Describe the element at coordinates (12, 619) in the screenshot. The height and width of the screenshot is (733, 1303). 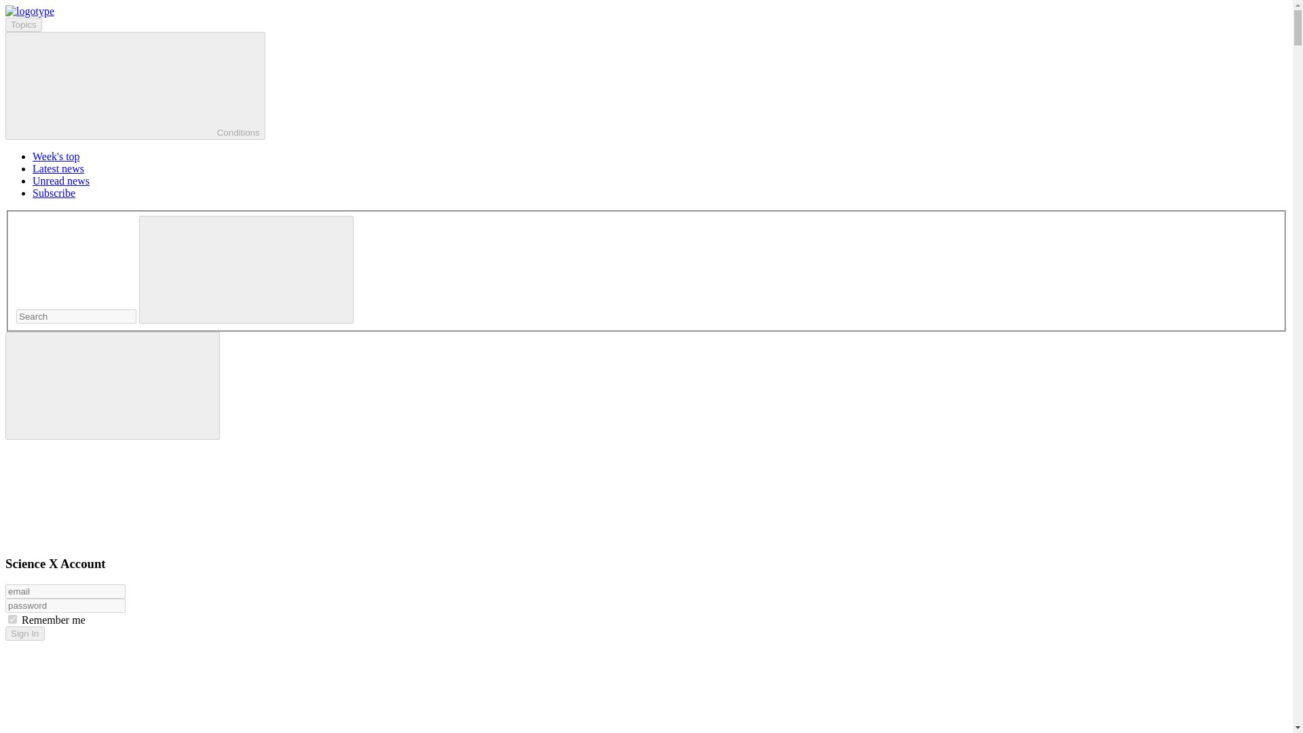
I see `on` at that location.